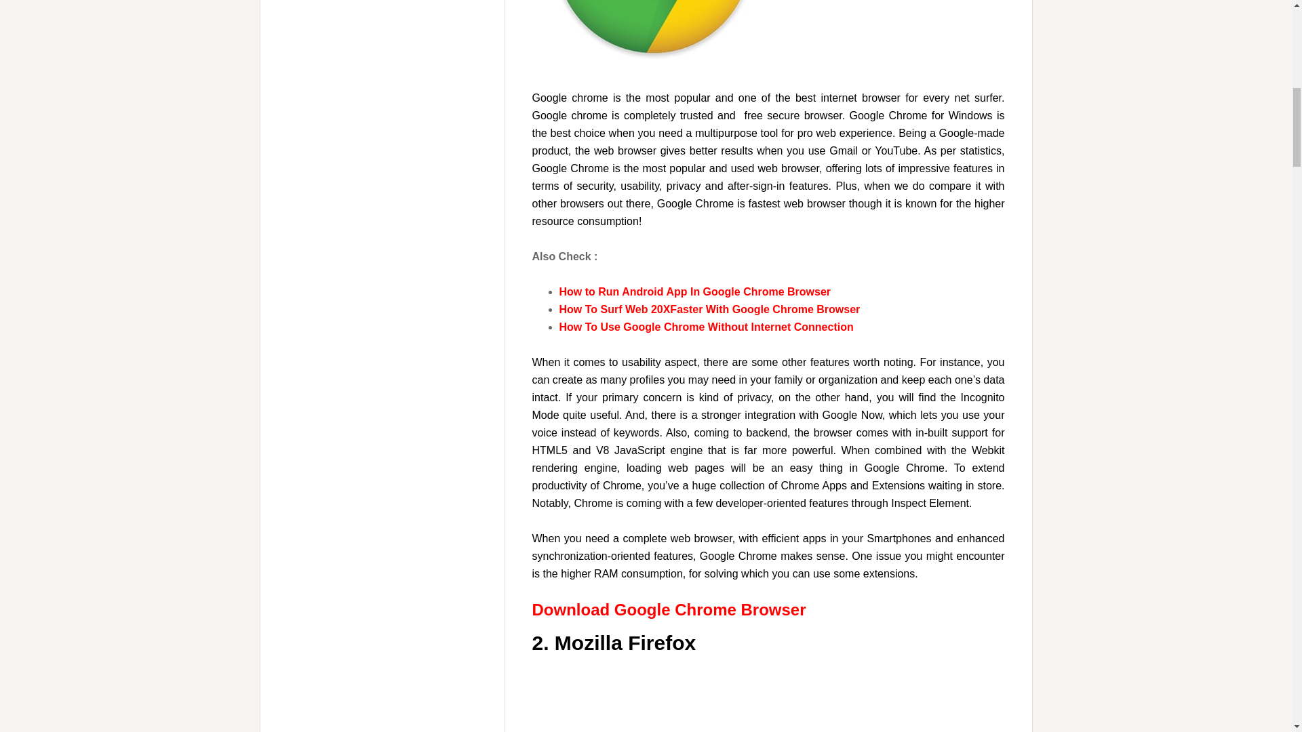 The width and height of the screenshot is (1302, 732). I want to click on google chrome best internet browser, so click(768, 35).